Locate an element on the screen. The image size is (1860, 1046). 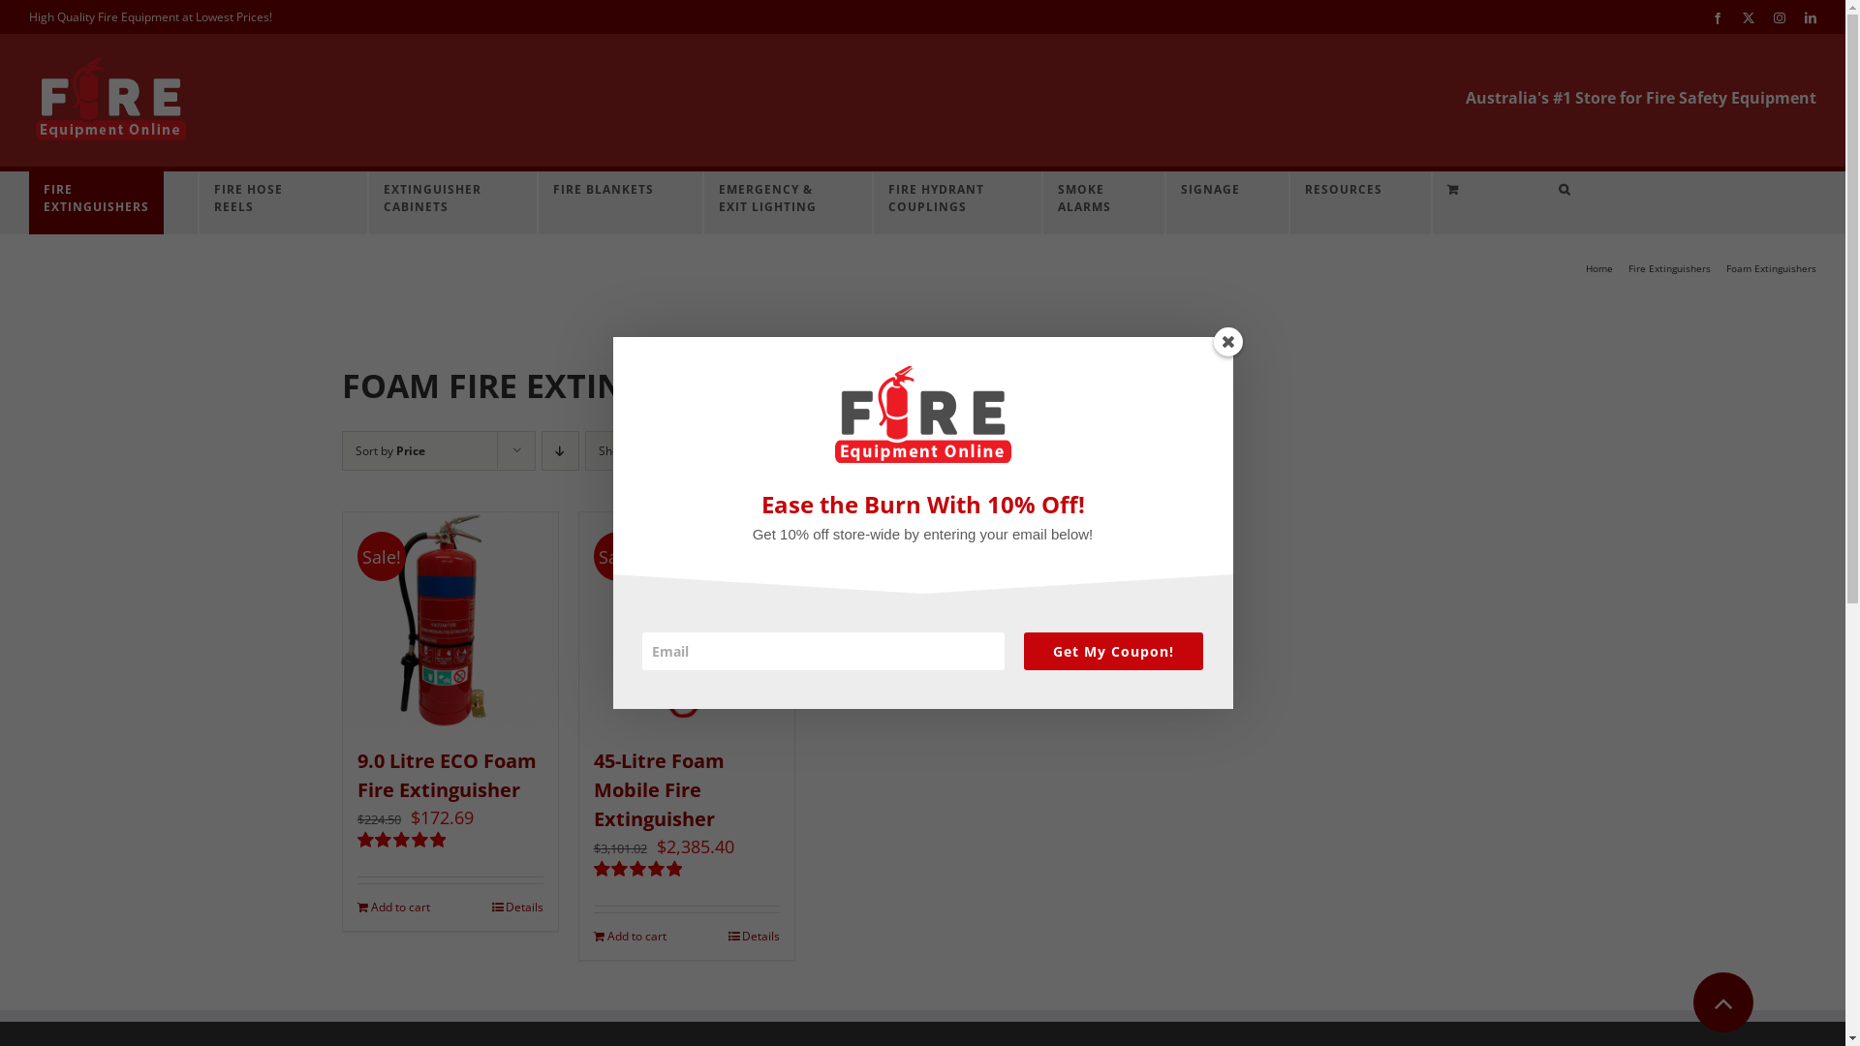
Go to Top is located at coordinates (1723, 1002).